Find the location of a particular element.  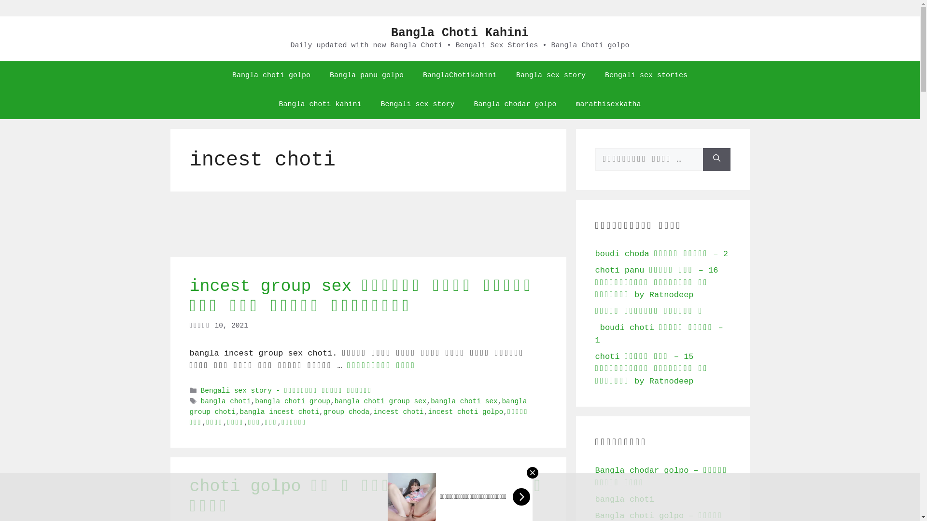

bangla choti is located at coordinates (624, 500).